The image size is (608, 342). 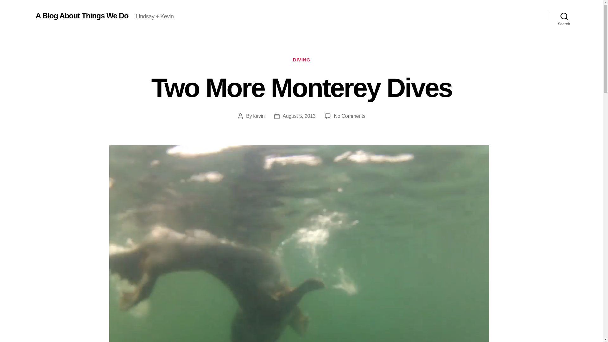 What do you see at coordinates (350, 116) in the screenshot?
I see `DIVING` at bounding box center [350, 116].